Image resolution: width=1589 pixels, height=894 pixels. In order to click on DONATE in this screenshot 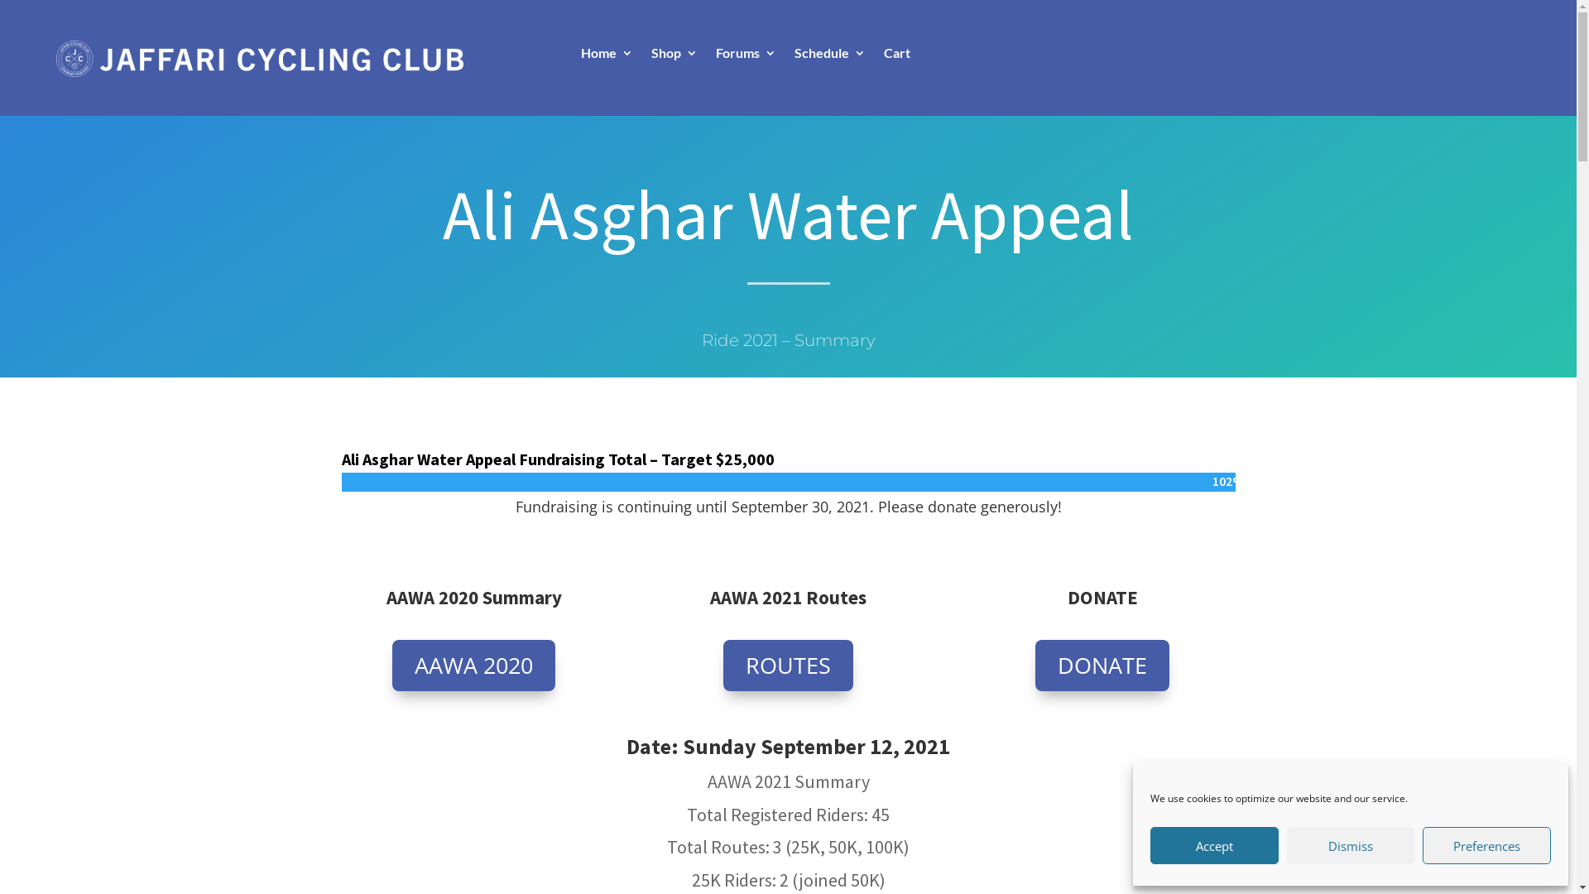, I will do `click(1102, 666)`.